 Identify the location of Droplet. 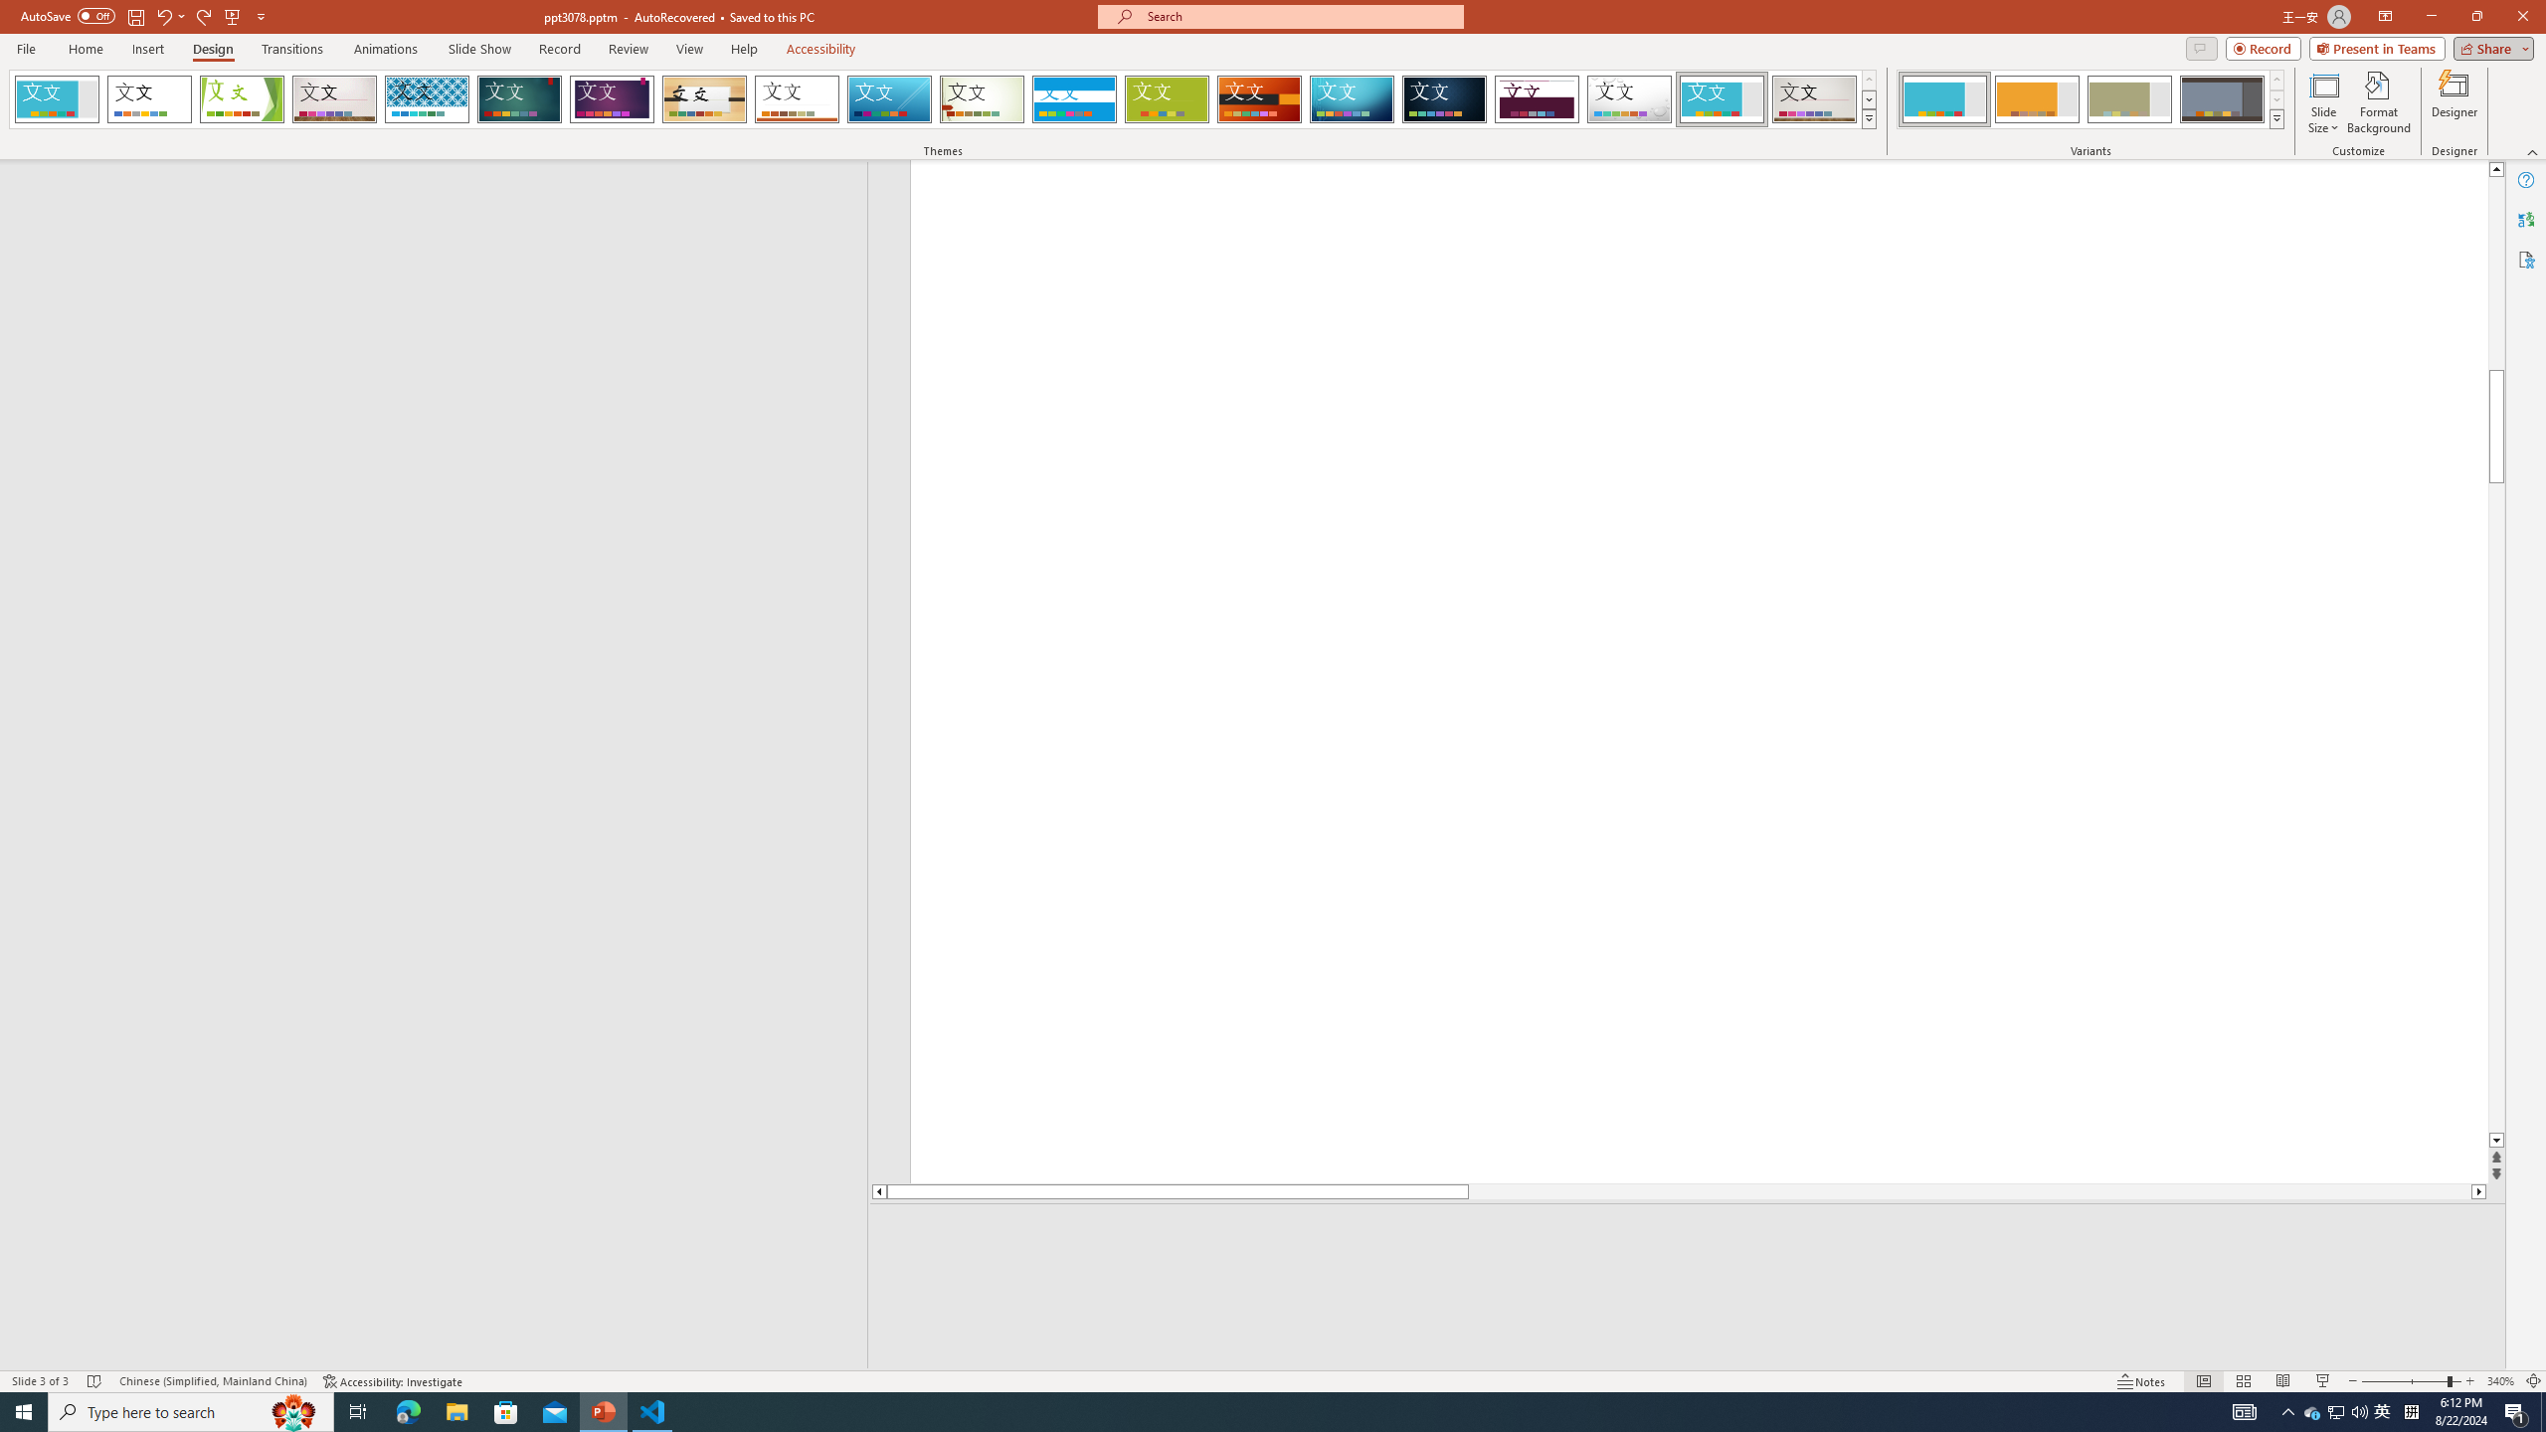
(1629, 99).